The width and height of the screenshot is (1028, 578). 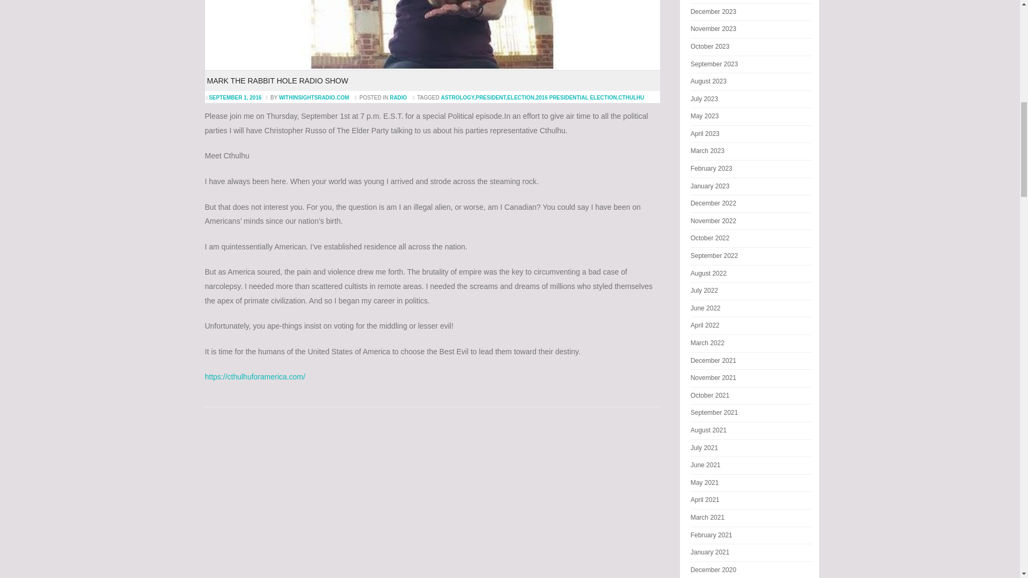 I want to click on October 2023, so click(x=710, y=46).